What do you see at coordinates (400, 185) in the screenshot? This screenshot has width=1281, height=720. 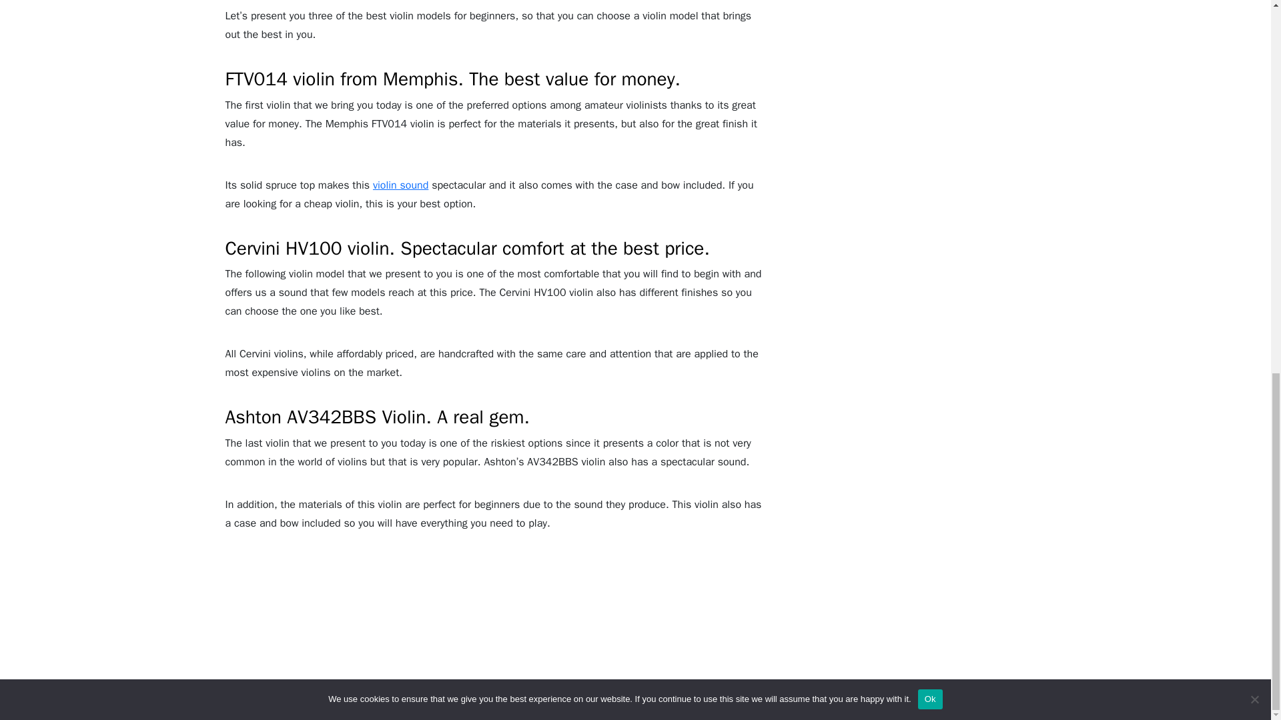 I see `violin sound` at bounding box center [400, 185].